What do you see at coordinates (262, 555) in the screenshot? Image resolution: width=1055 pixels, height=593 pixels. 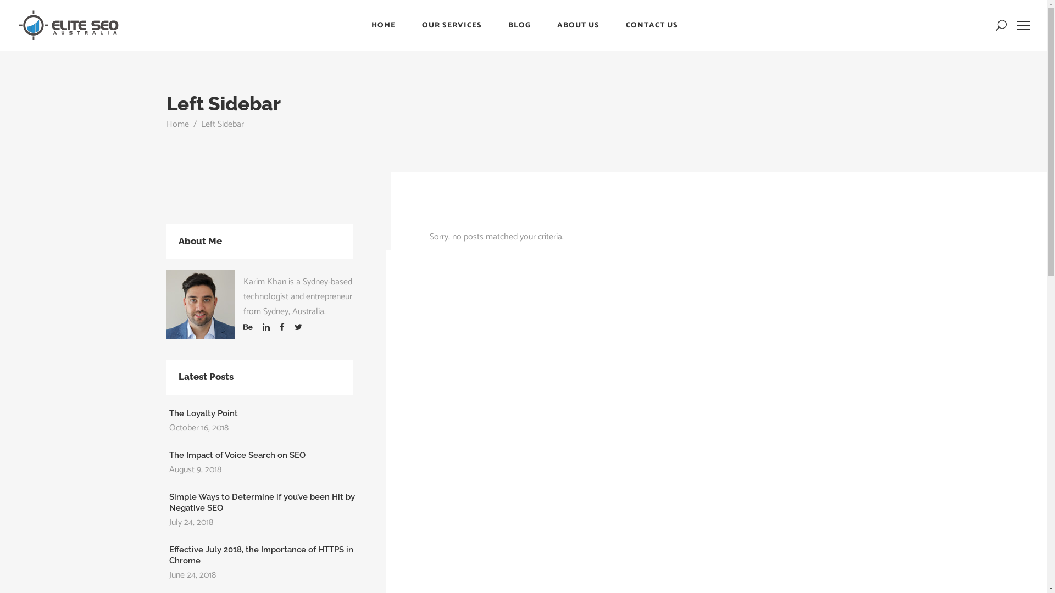 I see `Effective July 2018, the Importance of HTTPS in Chrome` at bounding box center [262, 555].